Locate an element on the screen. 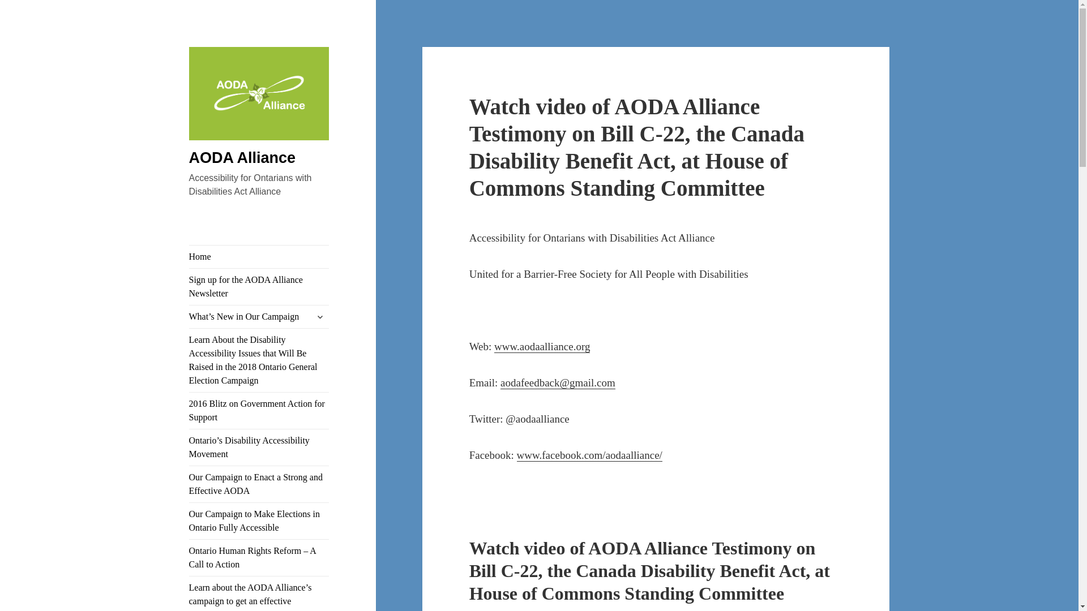  expand child menu is located at coordinates (320, 317).